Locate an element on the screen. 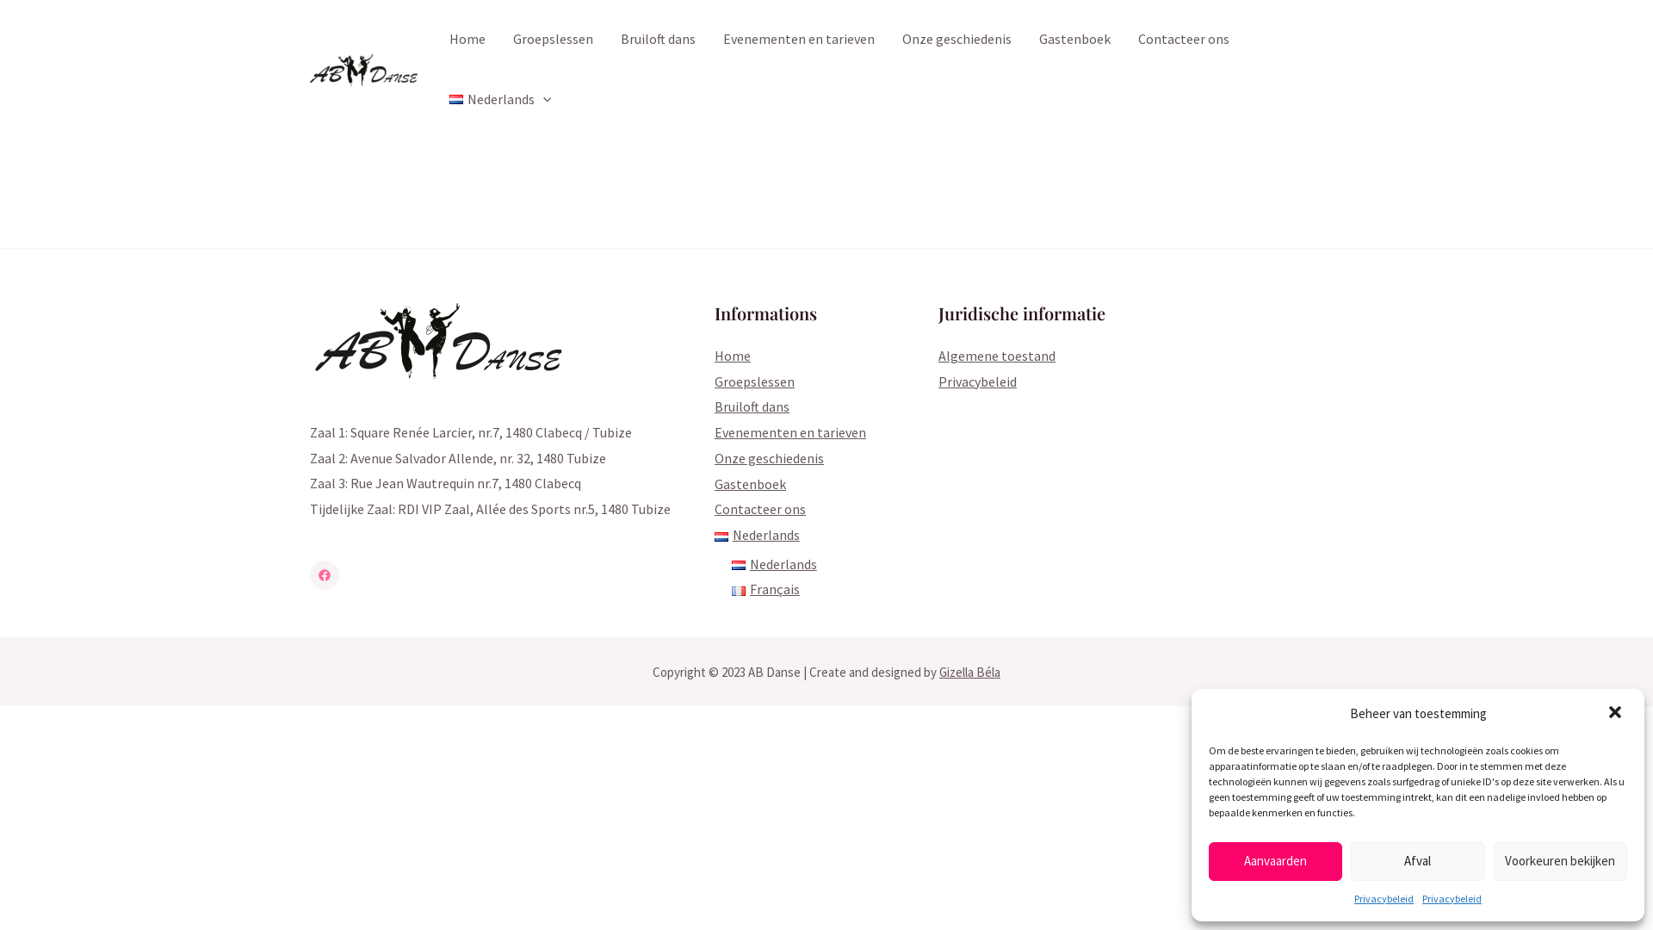 The image size is (1653, 930). Evenementen en tarieven is located at coordinates (799, 39).